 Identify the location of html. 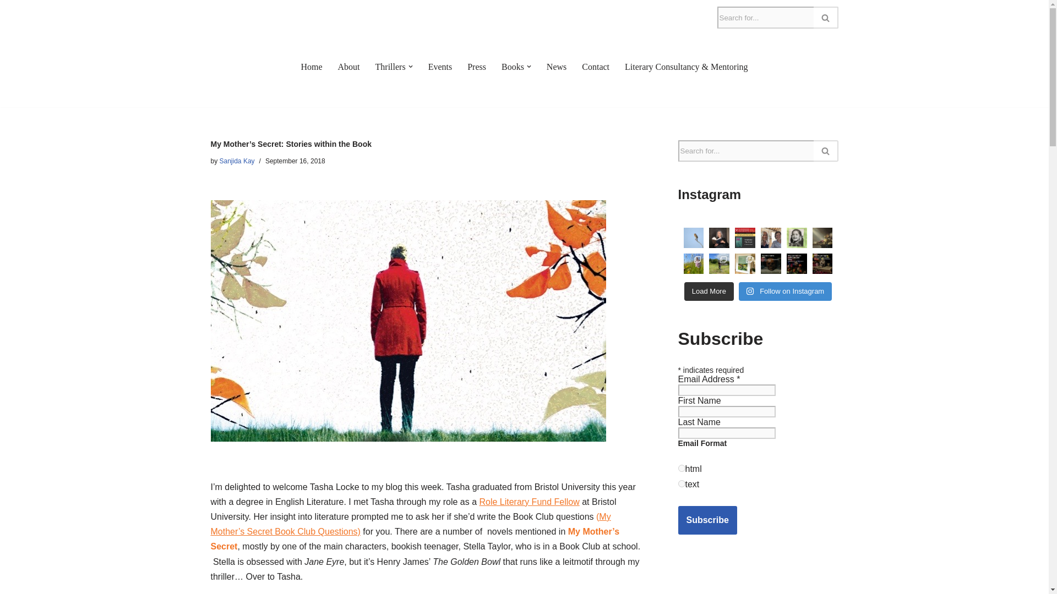
(682, 468).